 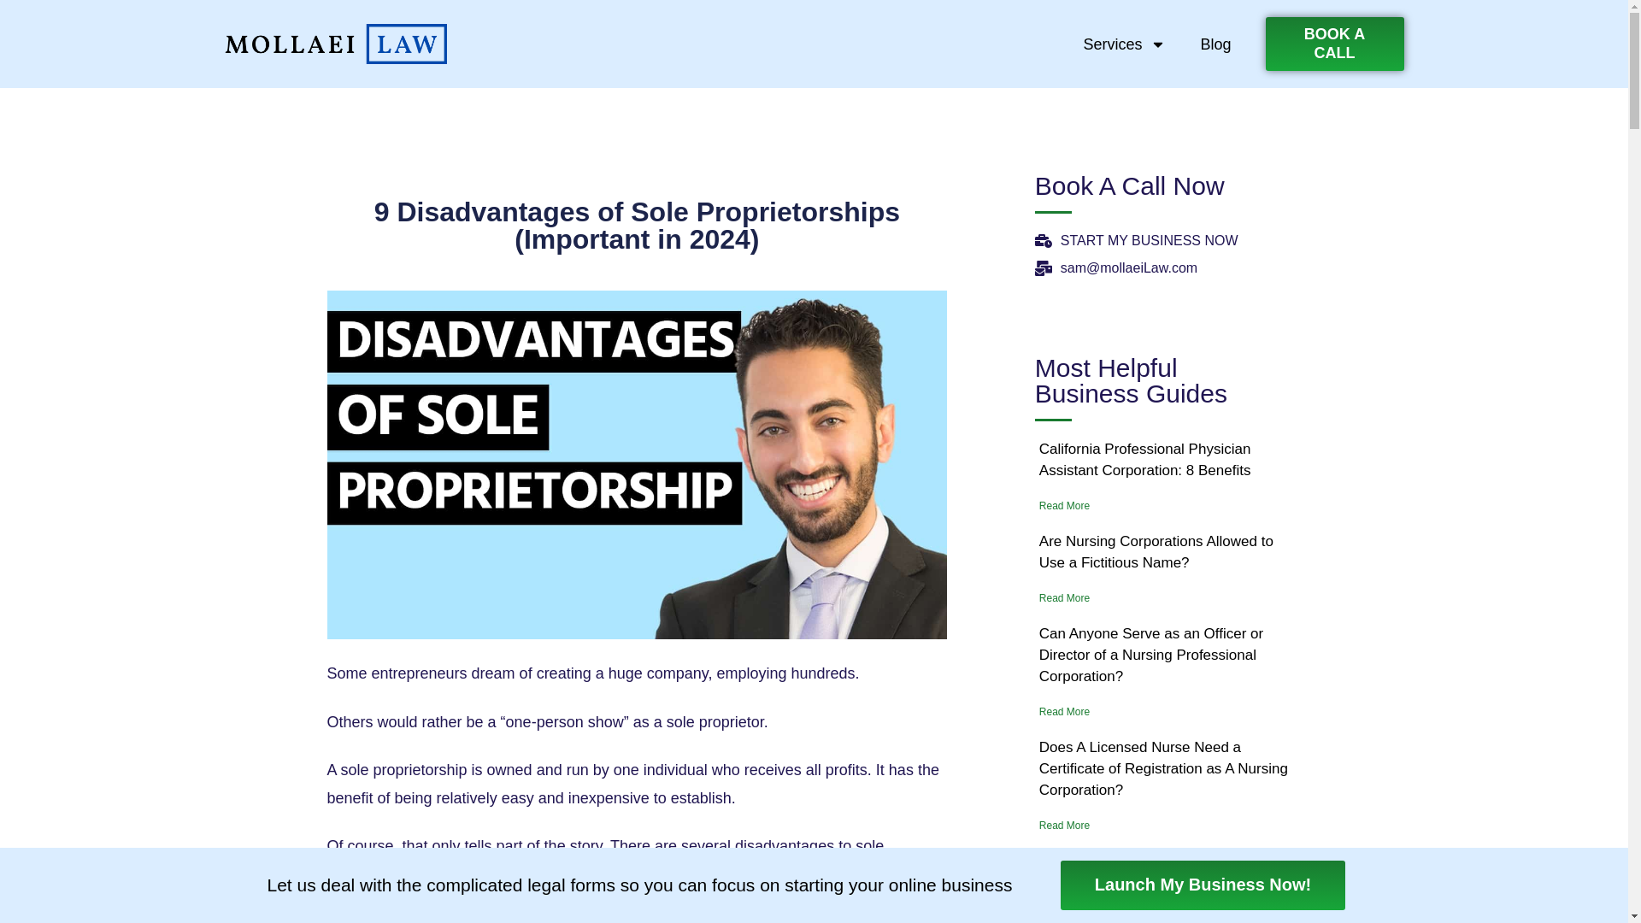 What do you see at coordinates (1158, 241) in the screenshot?
I see `START MY BUSINESS NOW` at bounding box center [1158, 241].